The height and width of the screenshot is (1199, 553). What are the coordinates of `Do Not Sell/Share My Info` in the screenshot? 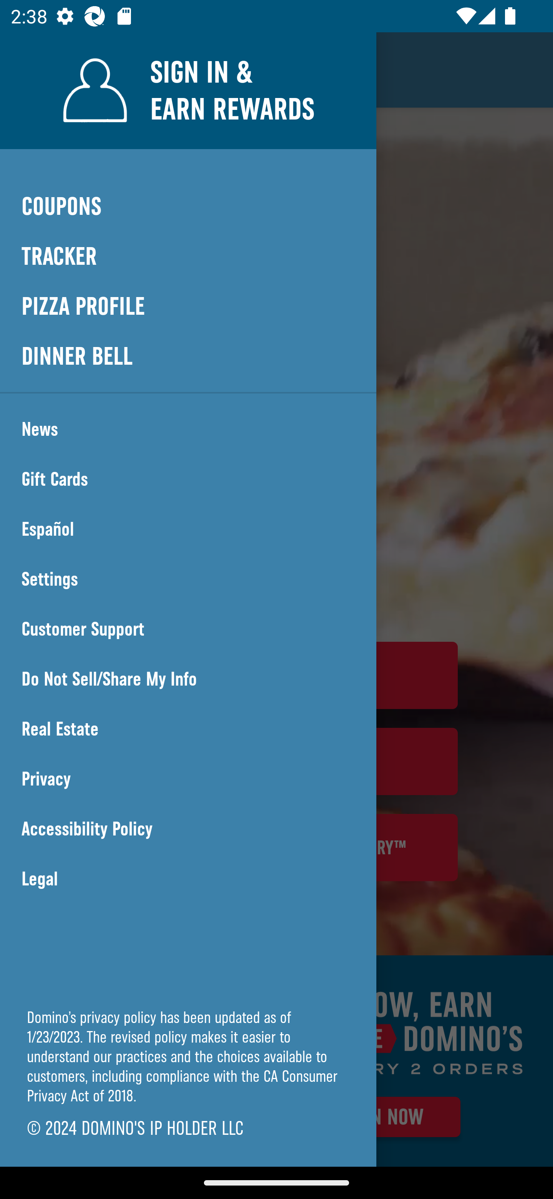 It's located at (188, 679).